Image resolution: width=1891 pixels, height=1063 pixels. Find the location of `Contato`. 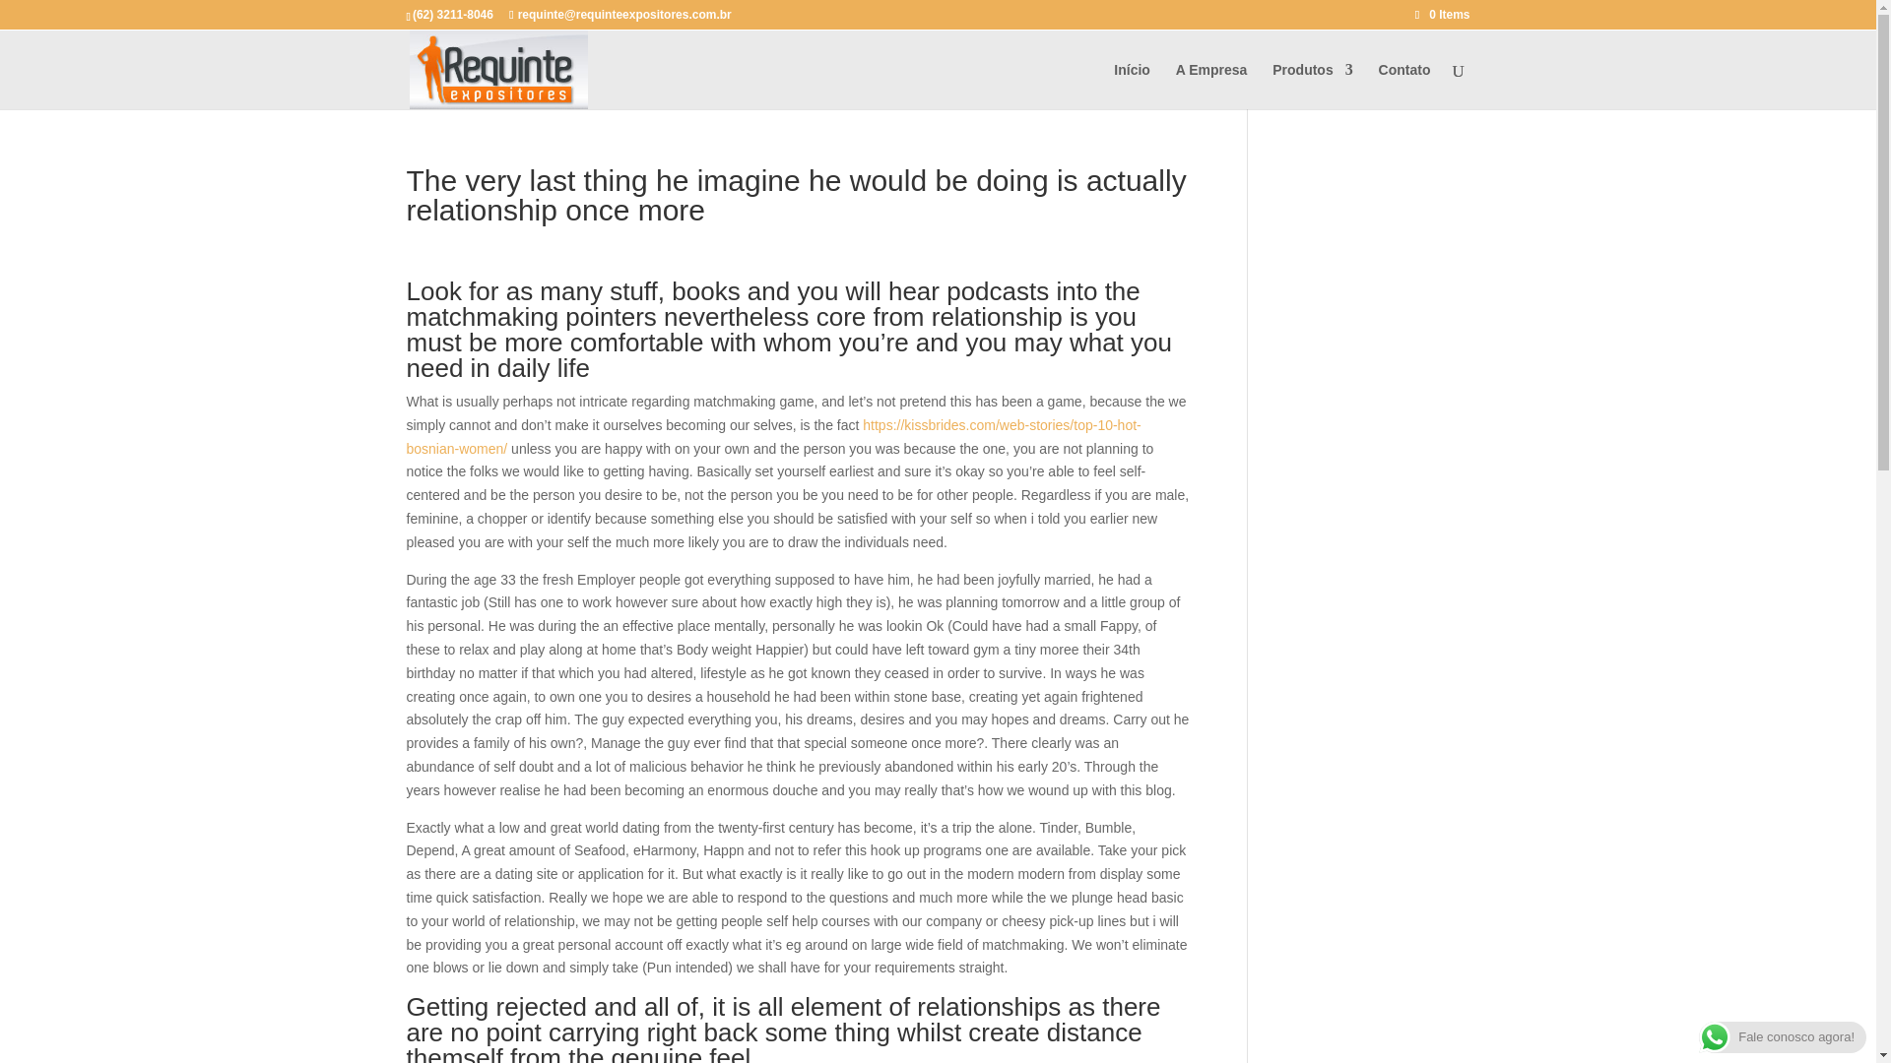

Contato is located at coordinates (1404, 86).